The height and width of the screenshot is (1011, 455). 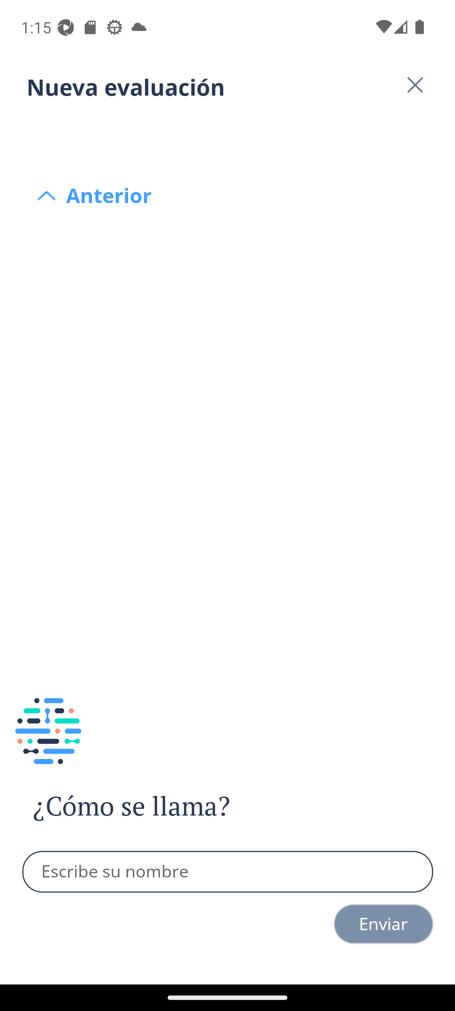 I want to click on Enviar, so click(x=383, y=924).